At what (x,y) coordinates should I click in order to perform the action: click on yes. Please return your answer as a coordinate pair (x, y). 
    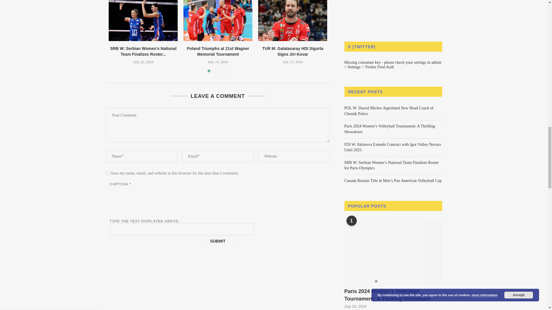
    Looking at the image, I should click on (108, 173).